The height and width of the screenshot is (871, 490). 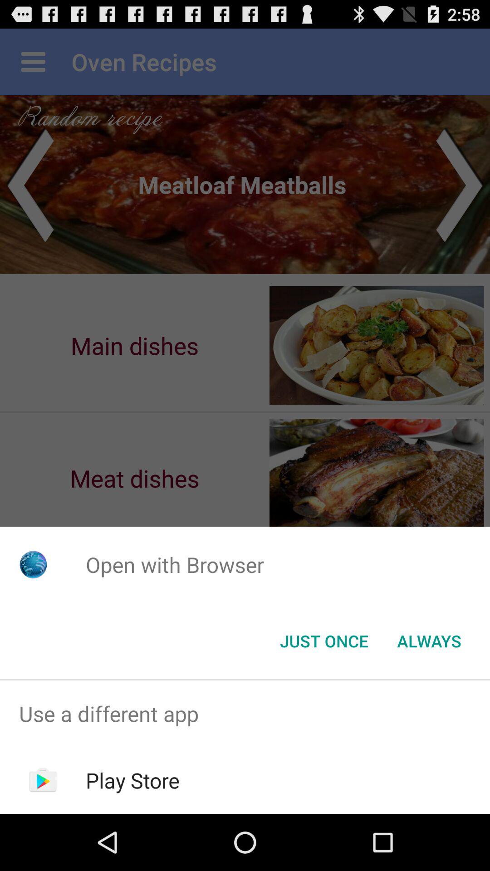 I want to click on flip to just once icon, so click(x=324, y=641).